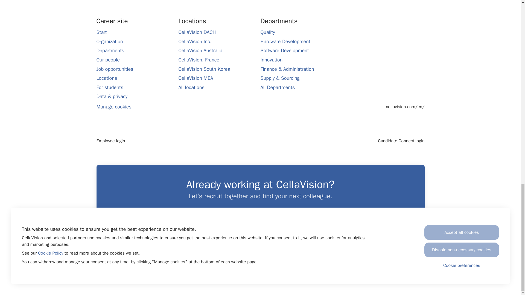 The height and width of the screenshot is (295, 525). I want to click on Susanne Chau, so click(328, 244).